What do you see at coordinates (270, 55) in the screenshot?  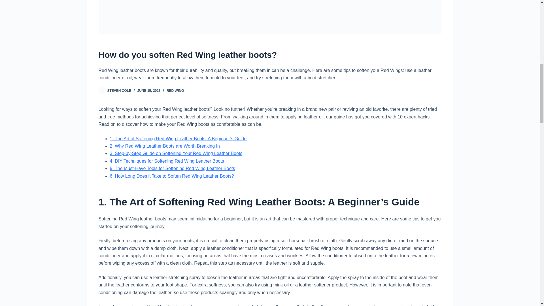 I see `How do you soften Red Wing leather boots?` at bounding box center [270, 55].